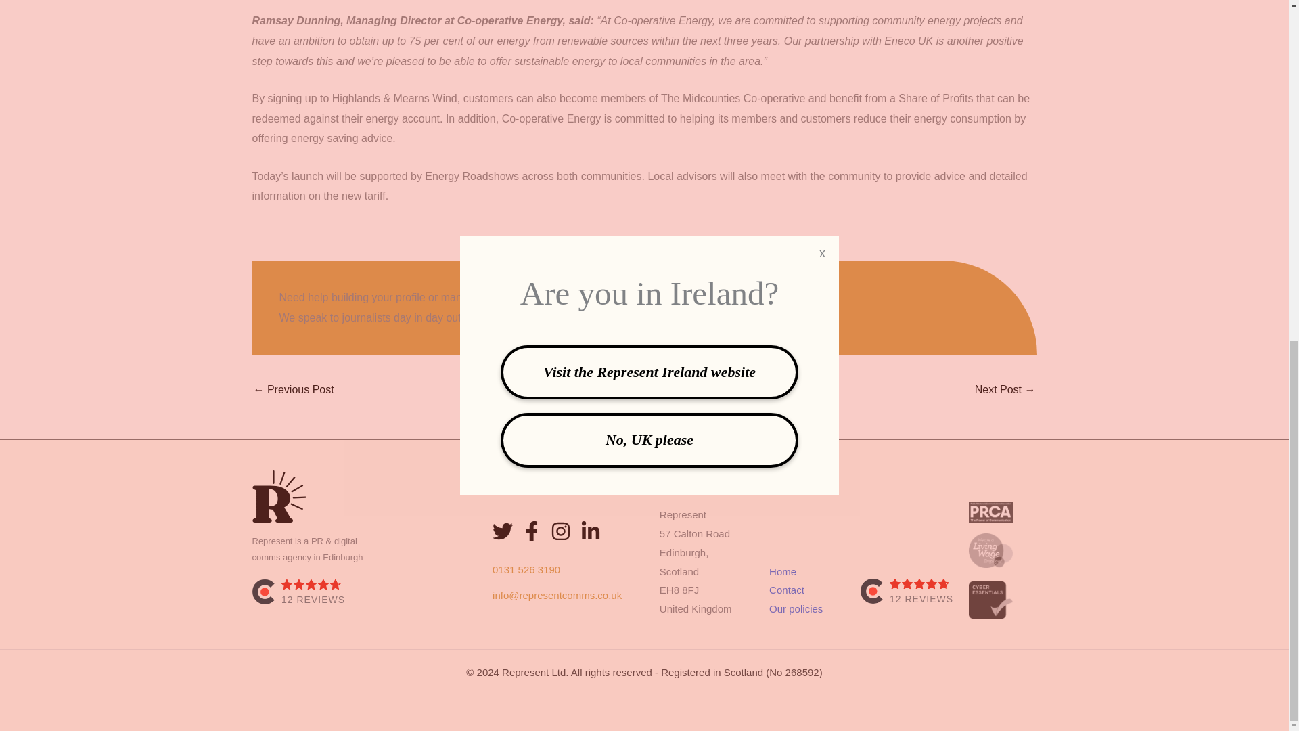  Describe the element at coordinates (365, 596) in the screenshot. I see `Represent Clutch Review Widget 1` at that location.